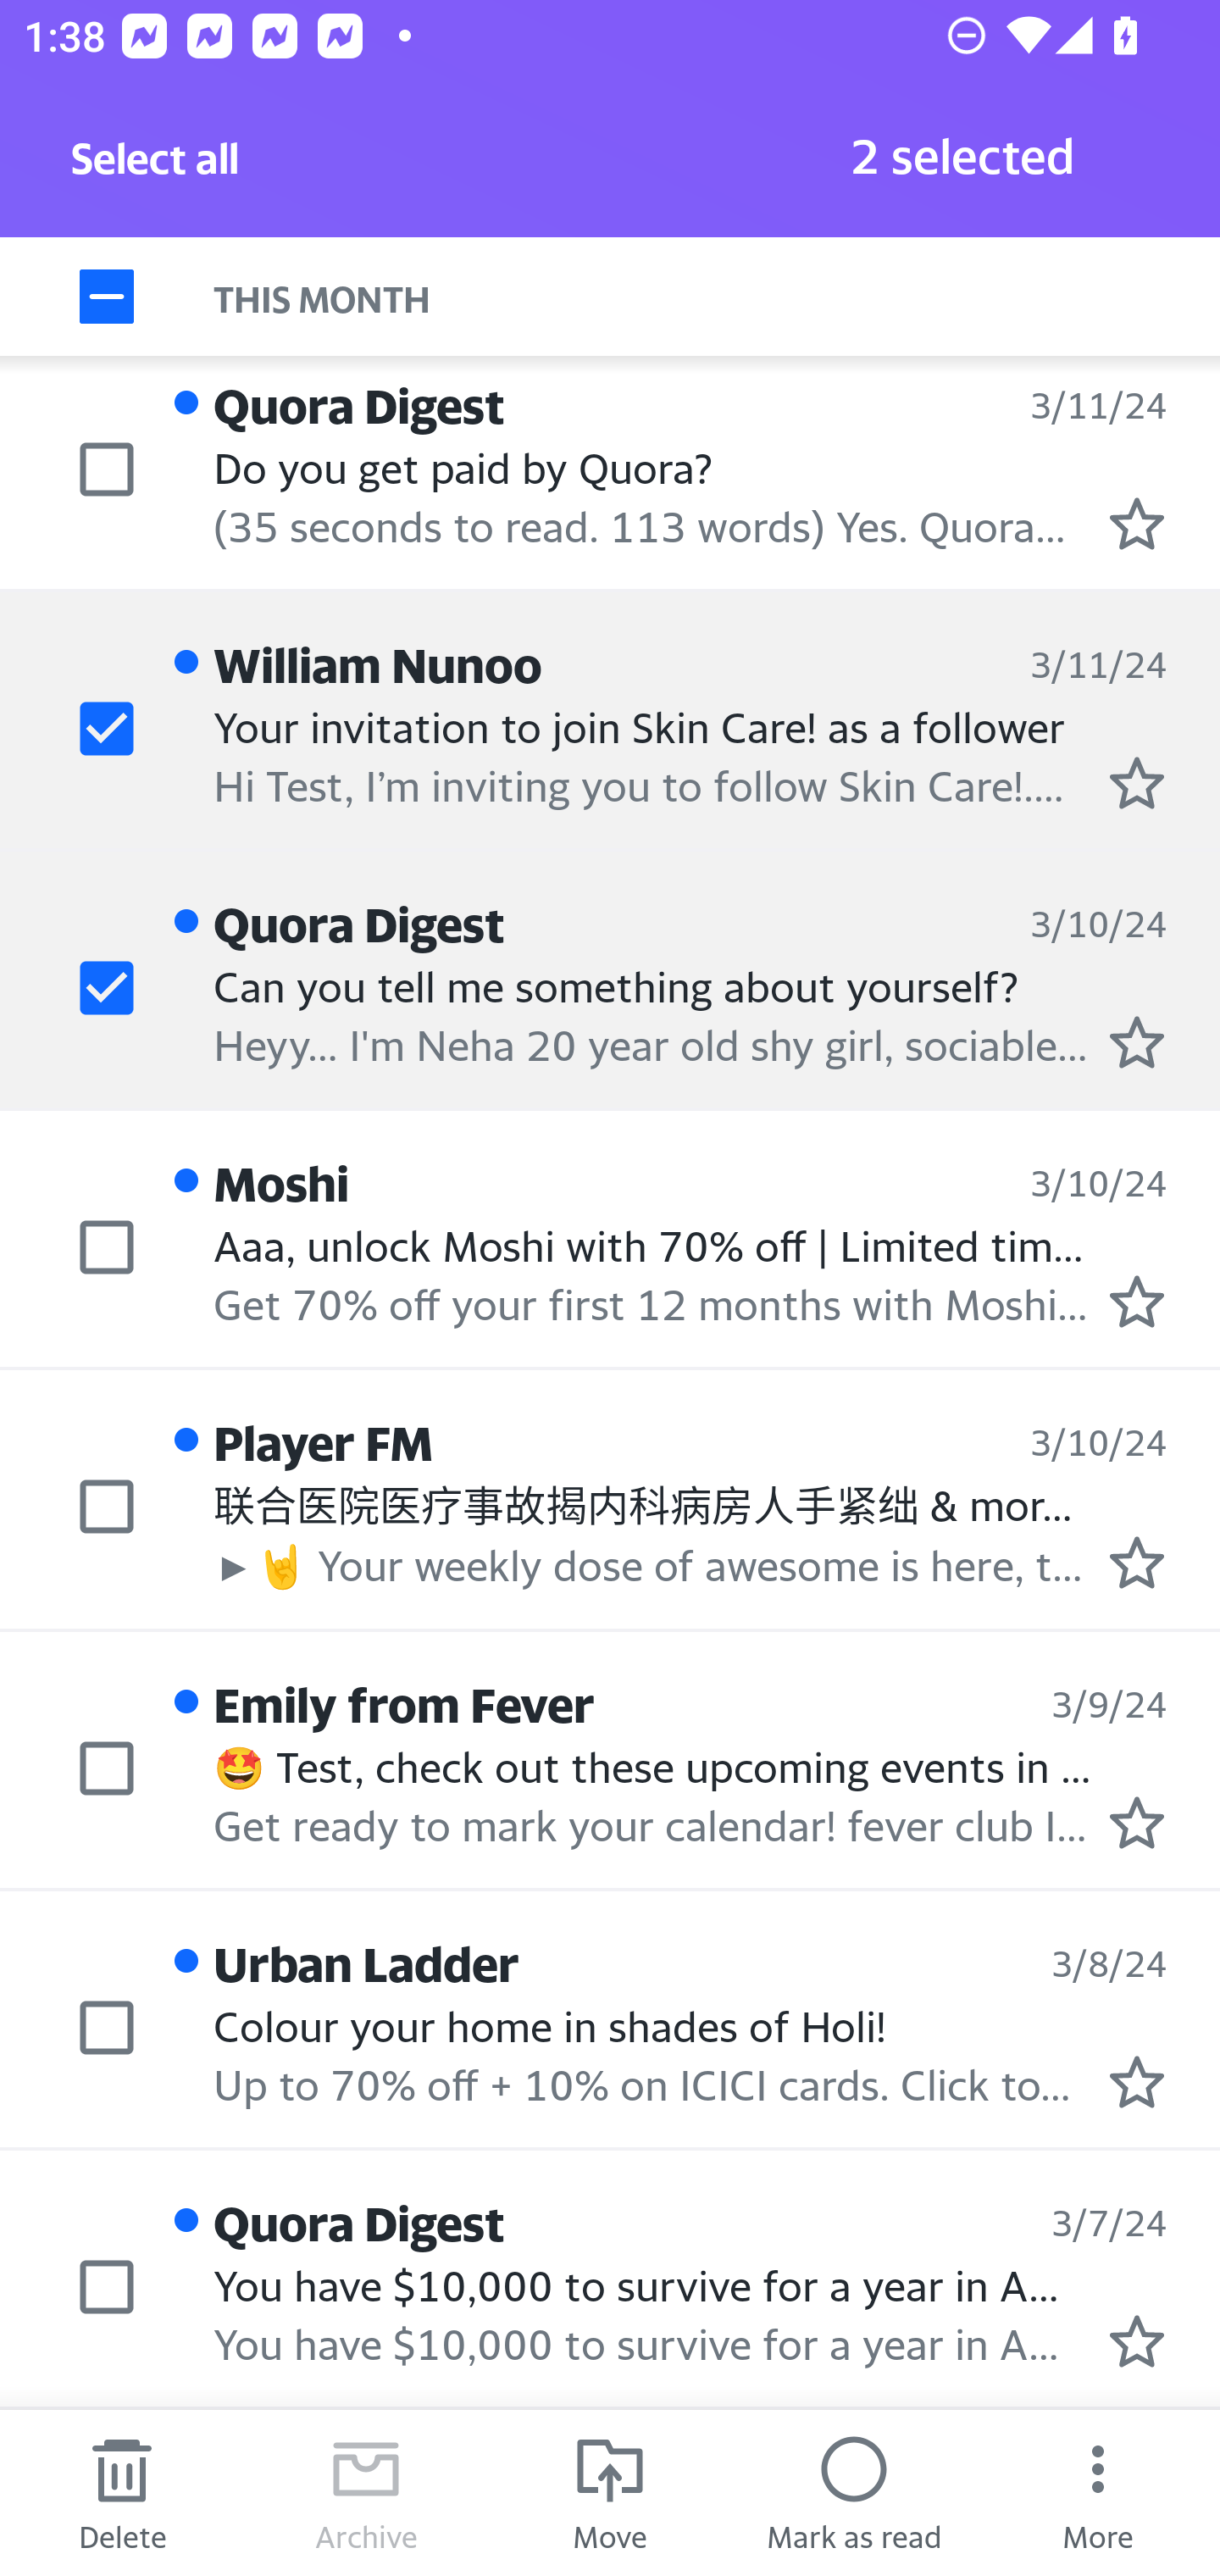  I want to click on Move, so click(610, 2493).